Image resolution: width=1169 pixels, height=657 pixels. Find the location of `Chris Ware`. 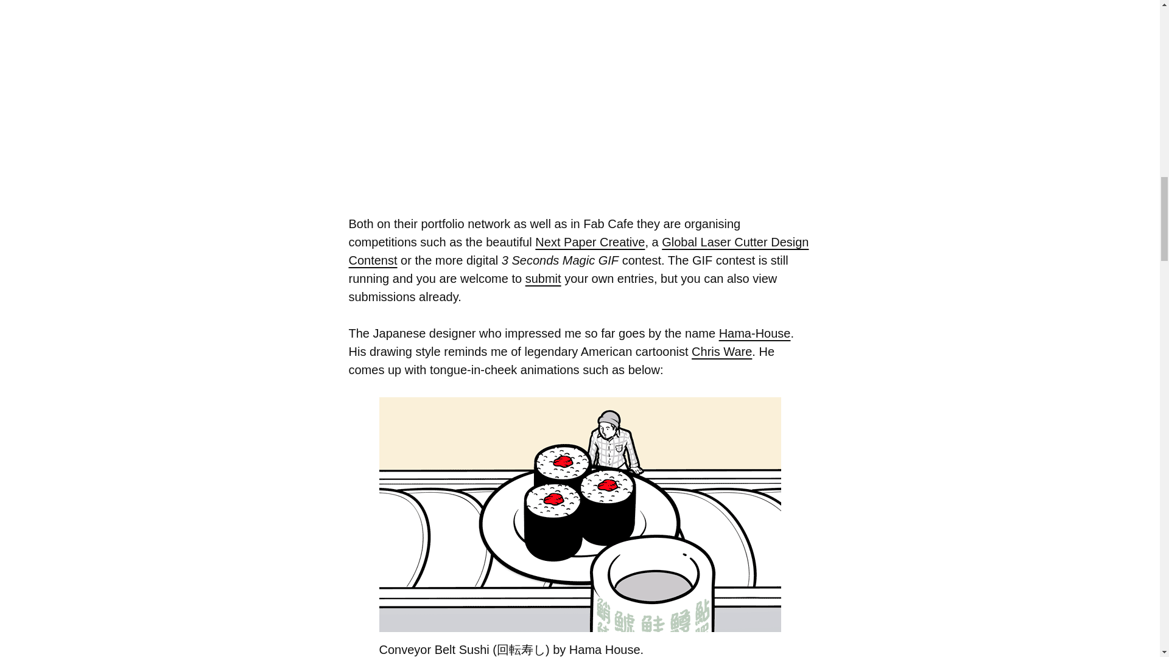

Chris Ware is located at coordinates (721, 352).